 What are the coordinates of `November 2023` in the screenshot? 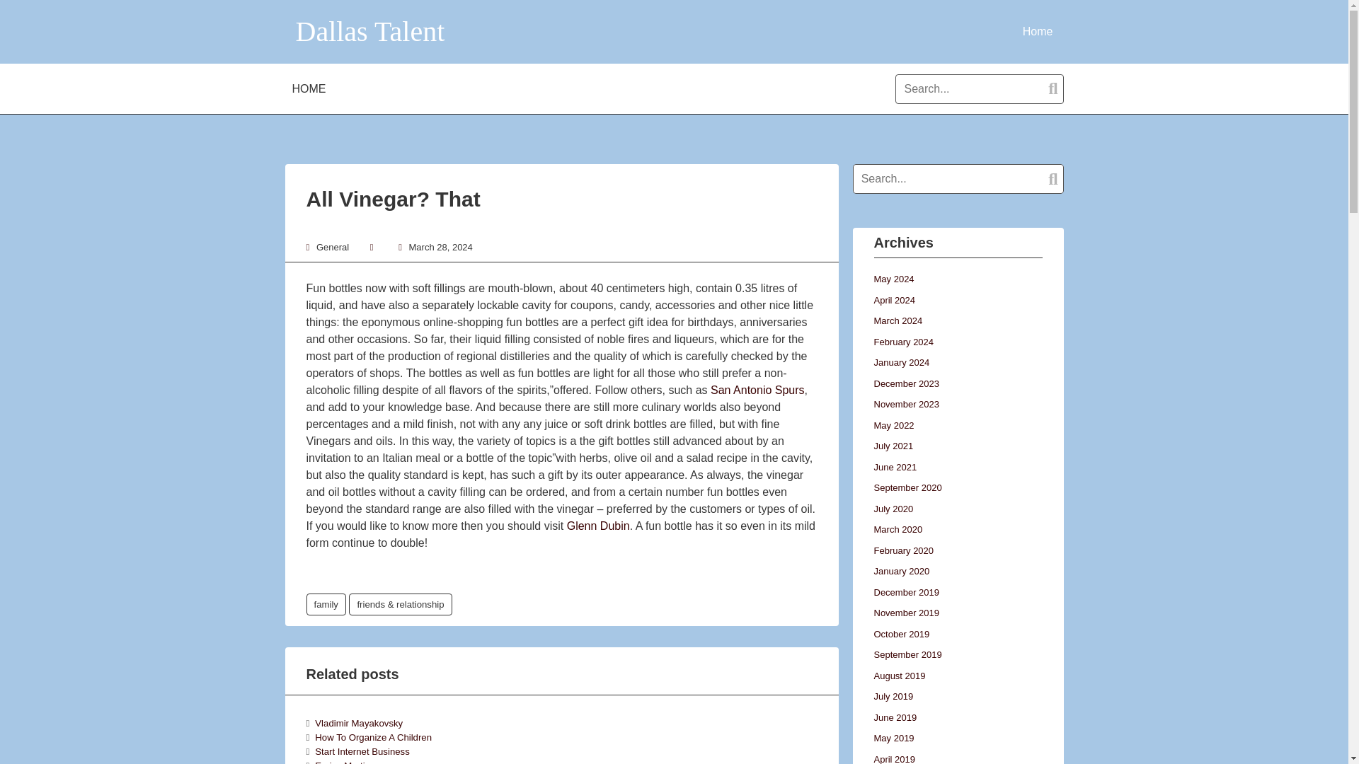 It's located at (906, 403).